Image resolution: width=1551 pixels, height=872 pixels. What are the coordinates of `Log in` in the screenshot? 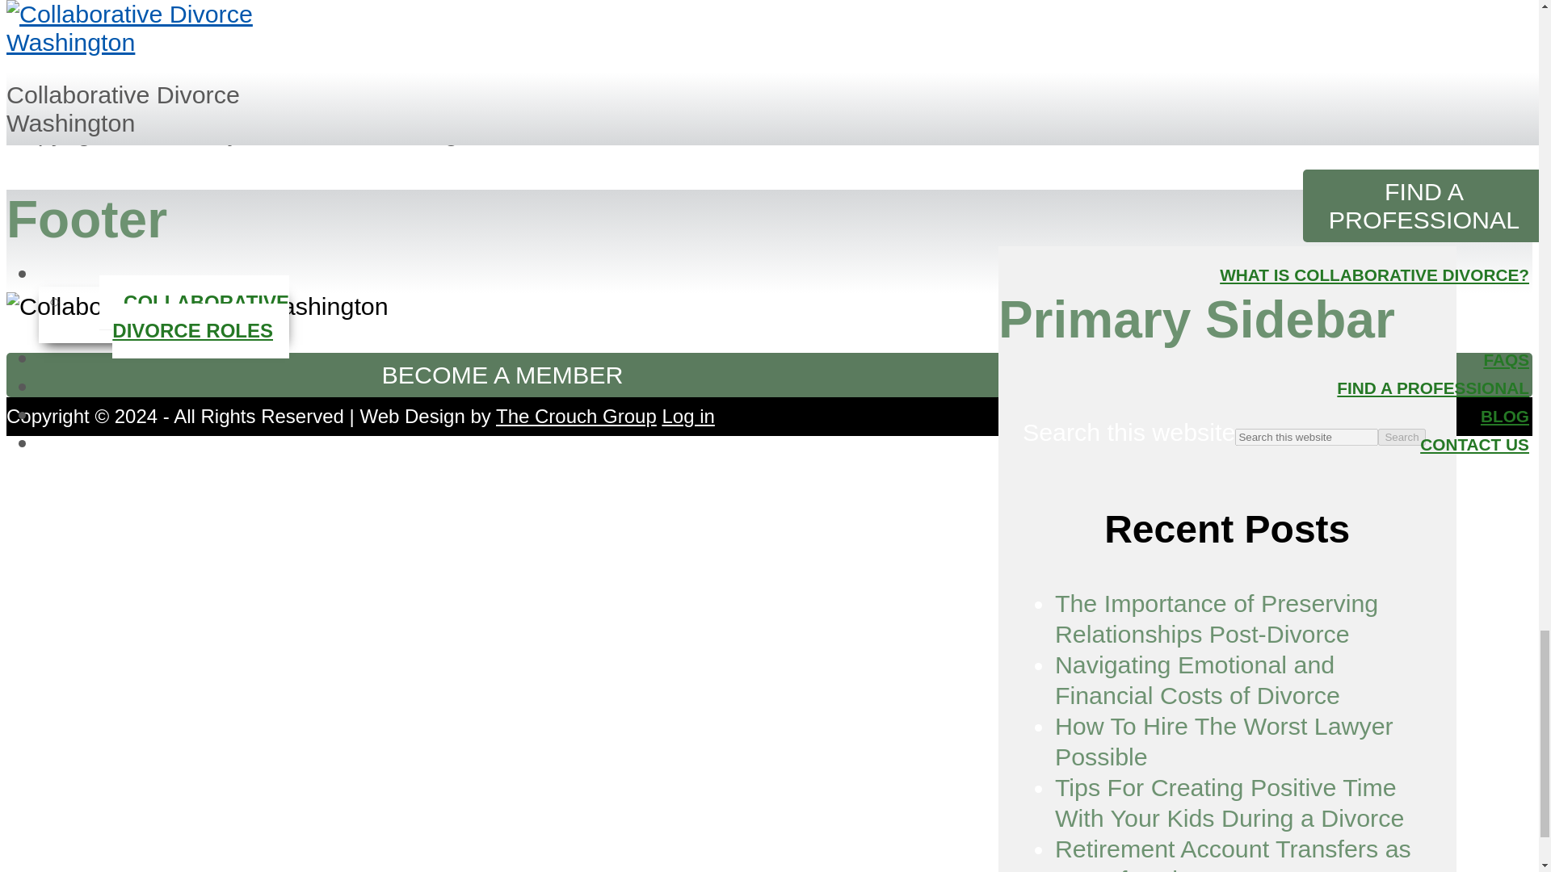 It's located at (687, 417).